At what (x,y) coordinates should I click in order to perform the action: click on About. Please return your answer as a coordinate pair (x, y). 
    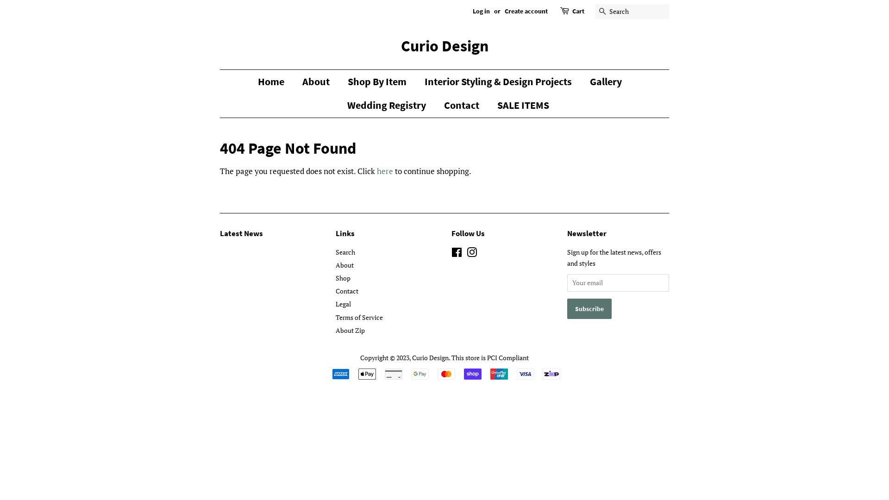
    Looking at the image, I should click on (317, 81).